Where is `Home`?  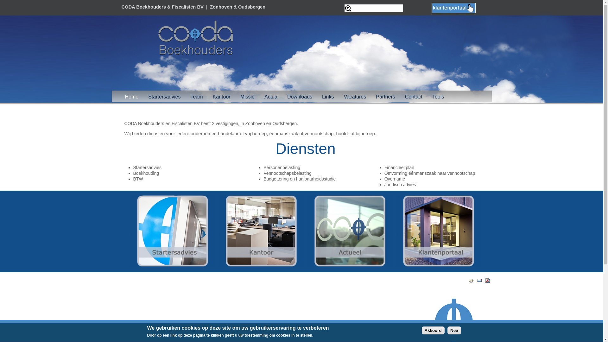
Home is located at coordinates (132, 97).